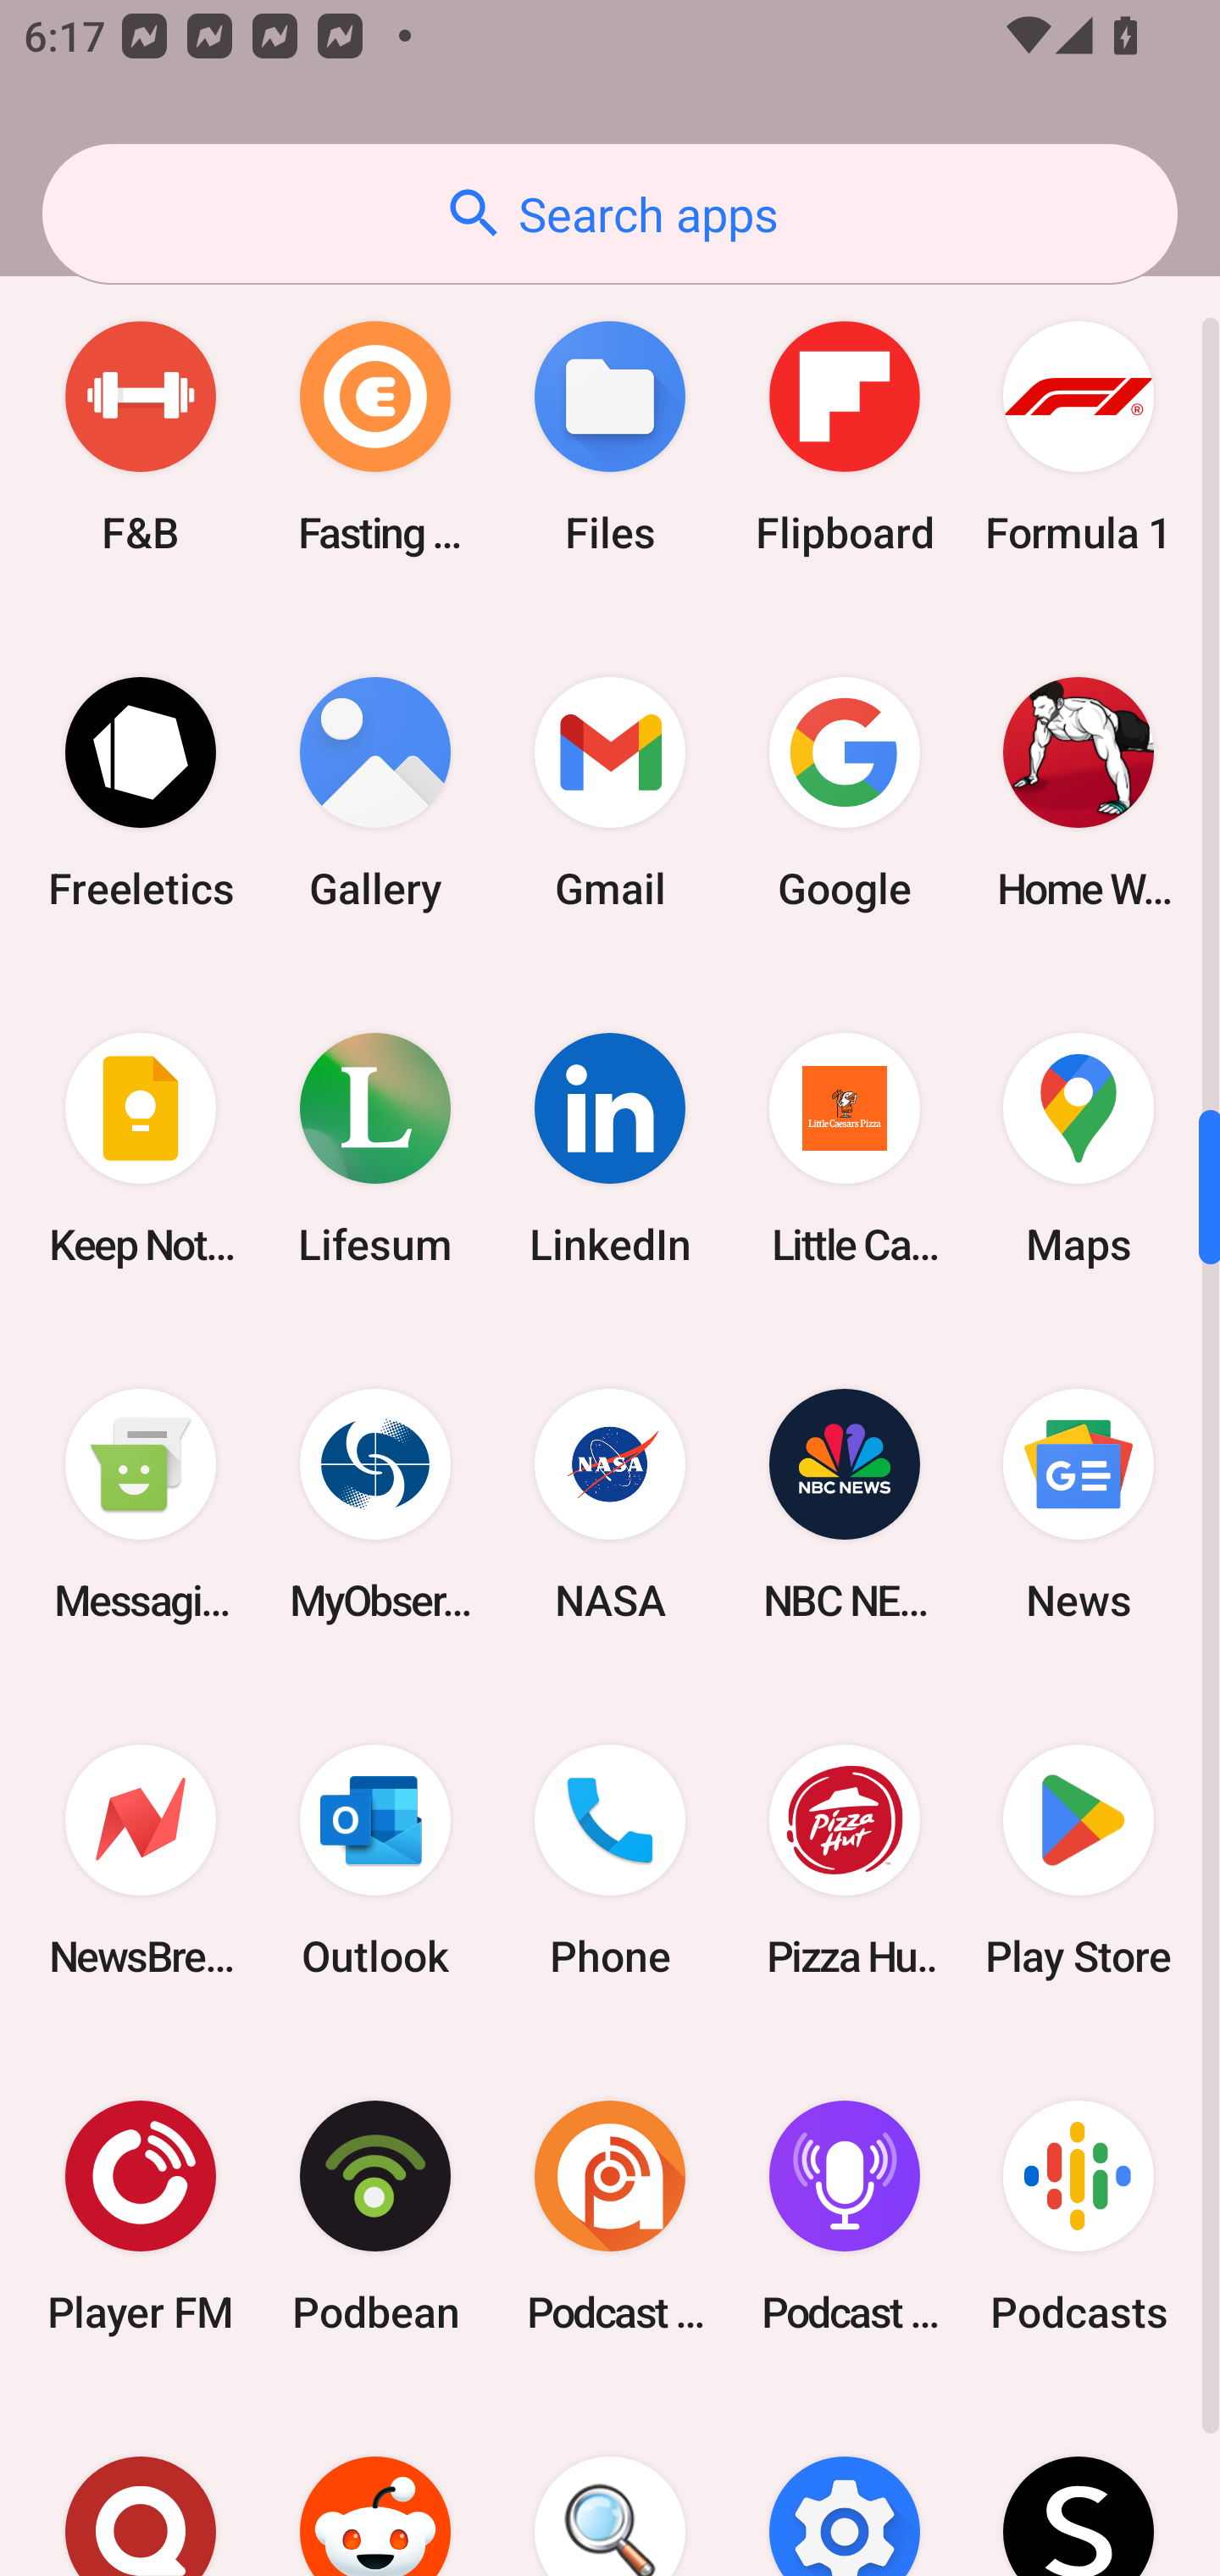 The width and height of the screenshot is (1220, 2576). Describe the element at coordinates (375, 2486) in the screenshot. I see `Reddit` at that location.